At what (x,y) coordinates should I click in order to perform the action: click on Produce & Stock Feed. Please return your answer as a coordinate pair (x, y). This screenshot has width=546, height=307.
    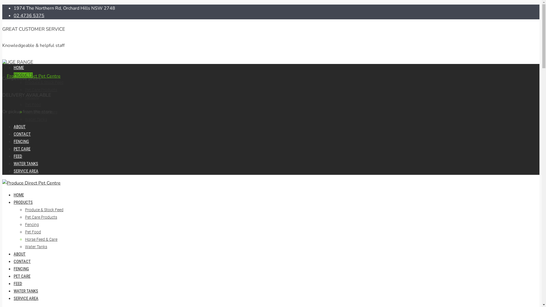
    Looking at the image, I should click on (44, 210).